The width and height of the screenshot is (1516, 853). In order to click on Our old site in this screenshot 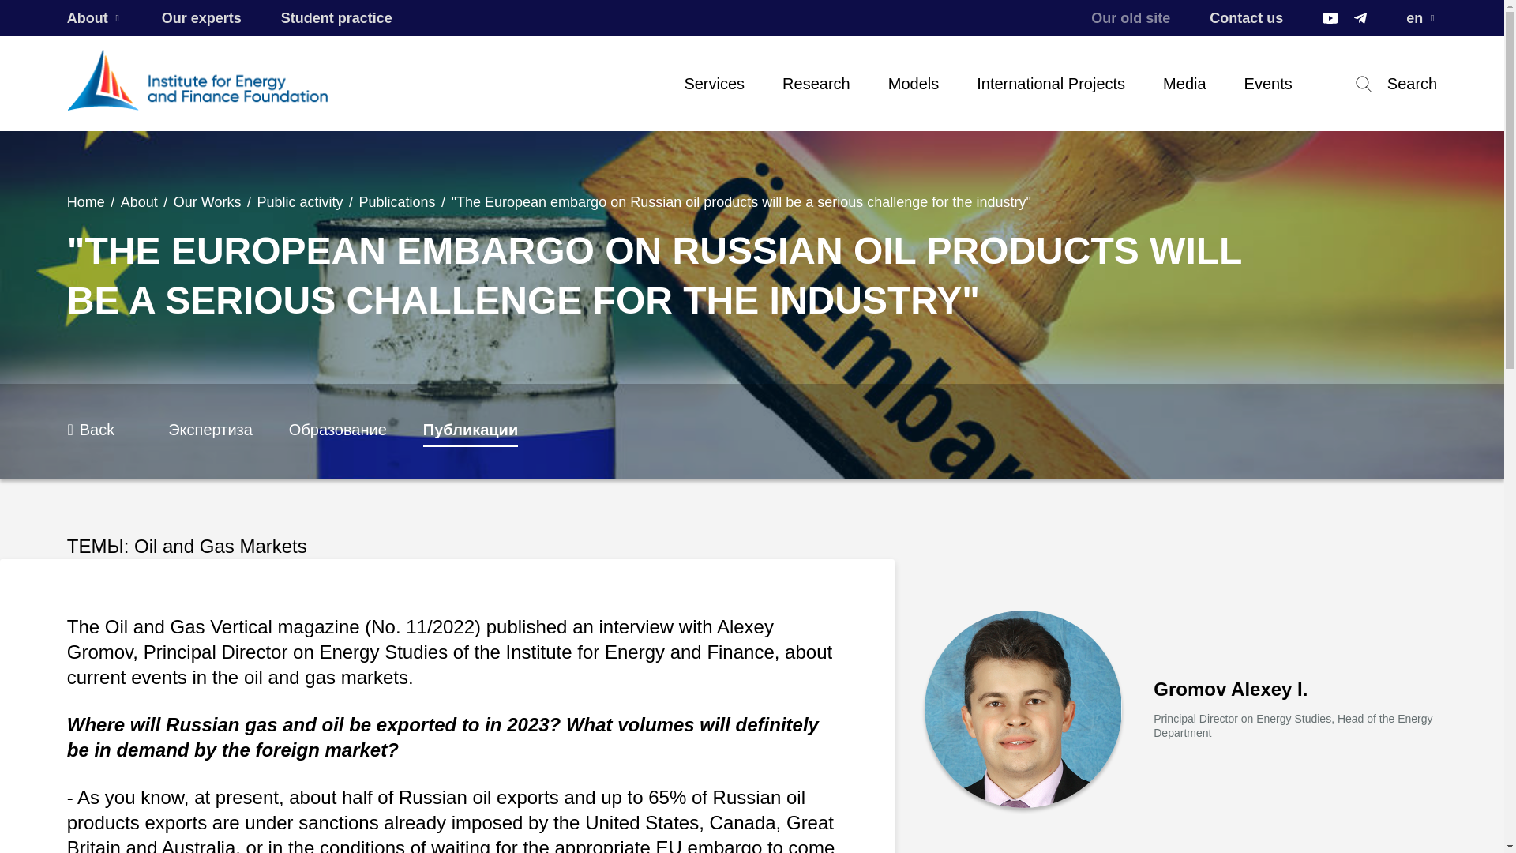, I will do `click(1131, 18)`.